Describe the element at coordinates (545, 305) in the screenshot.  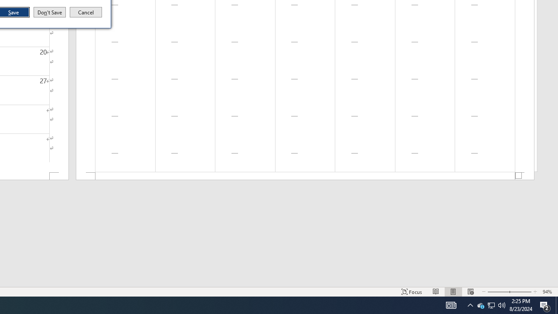
I see `Action Center, 2 new notifications` at that location.